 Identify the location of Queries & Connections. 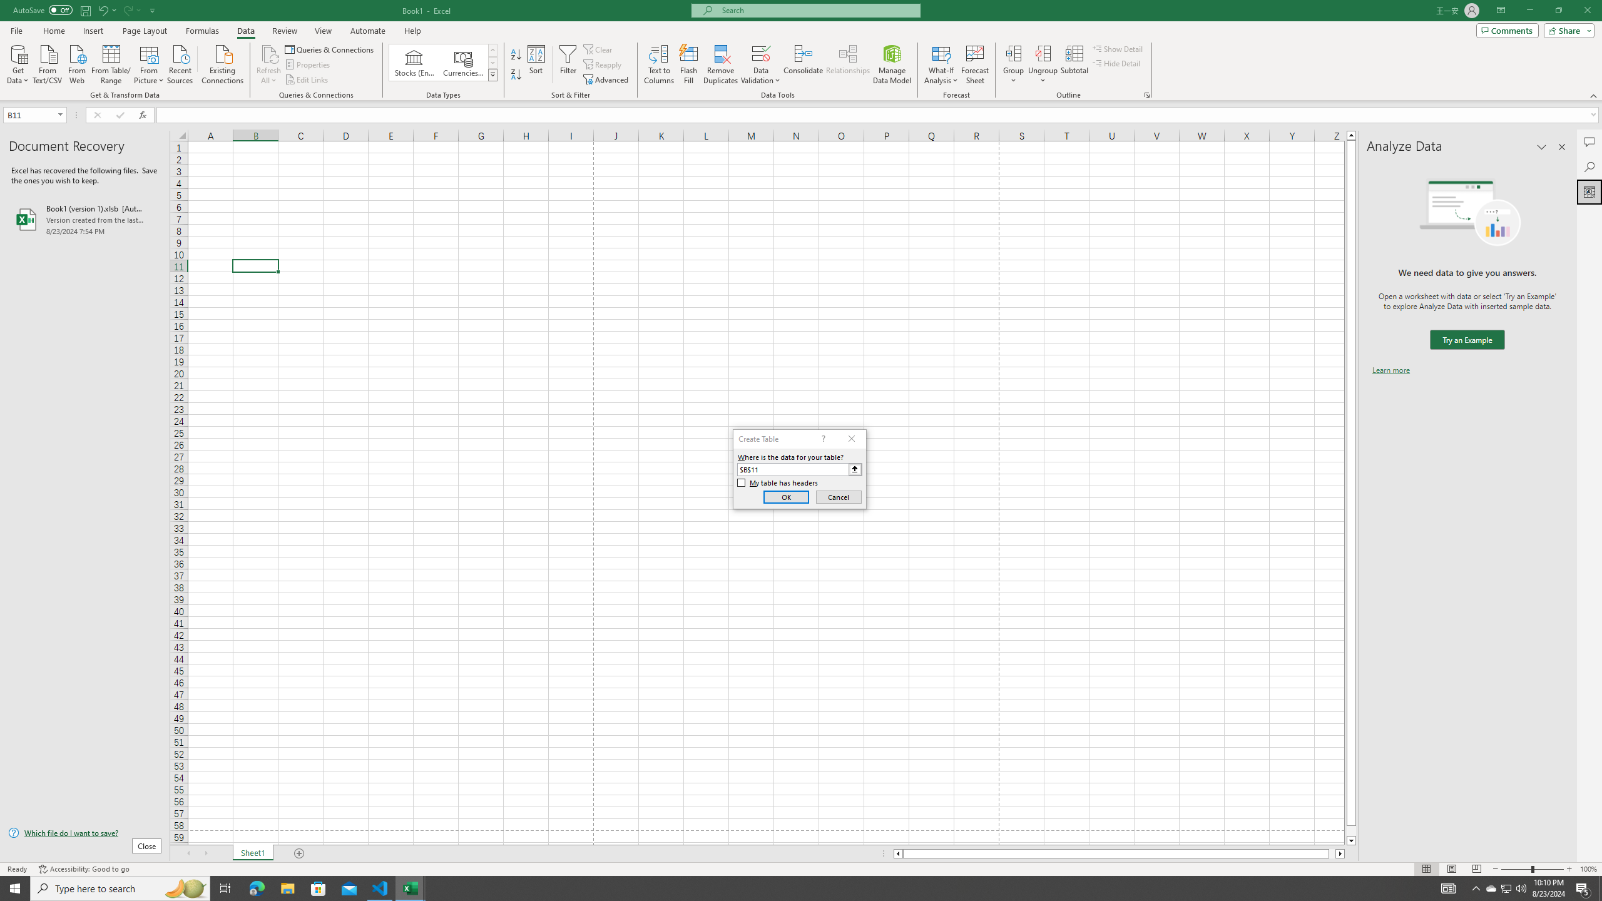
(330, 49).